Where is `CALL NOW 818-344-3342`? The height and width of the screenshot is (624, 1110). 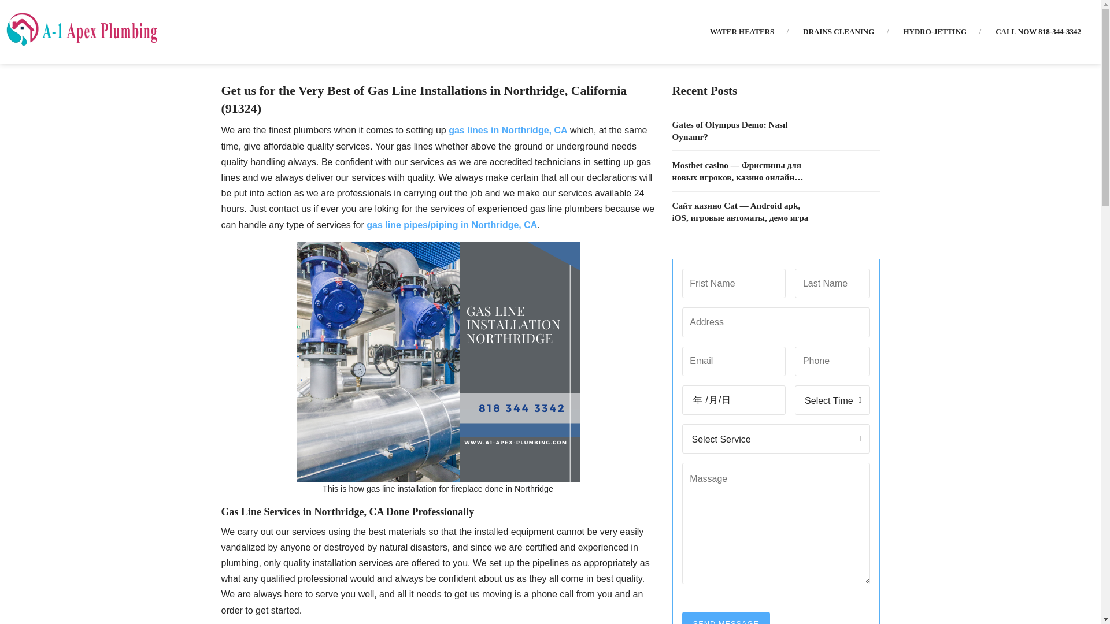
CALL NOW 818-344-3342 is located at coordinates (1038, 31).